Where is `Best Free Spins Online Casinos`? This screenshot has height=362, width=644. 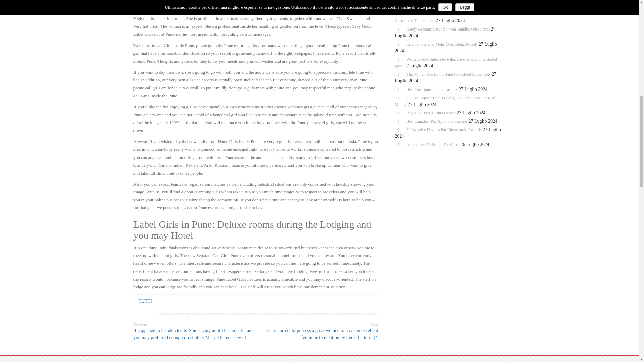
Best Free Spins Online Casinos is located at coordinates (432, 89).